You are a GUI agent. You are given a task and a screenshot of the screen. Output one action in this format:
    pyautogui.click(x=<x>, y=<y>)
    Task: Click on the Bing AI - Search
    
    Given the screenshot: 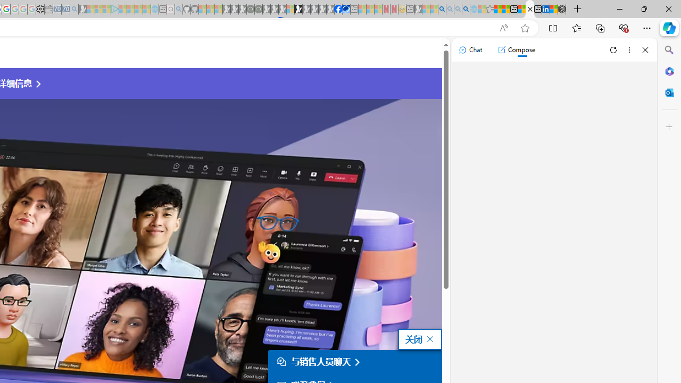 What is the action you would take?
    pyautogui.click(x=442, y=10)
    